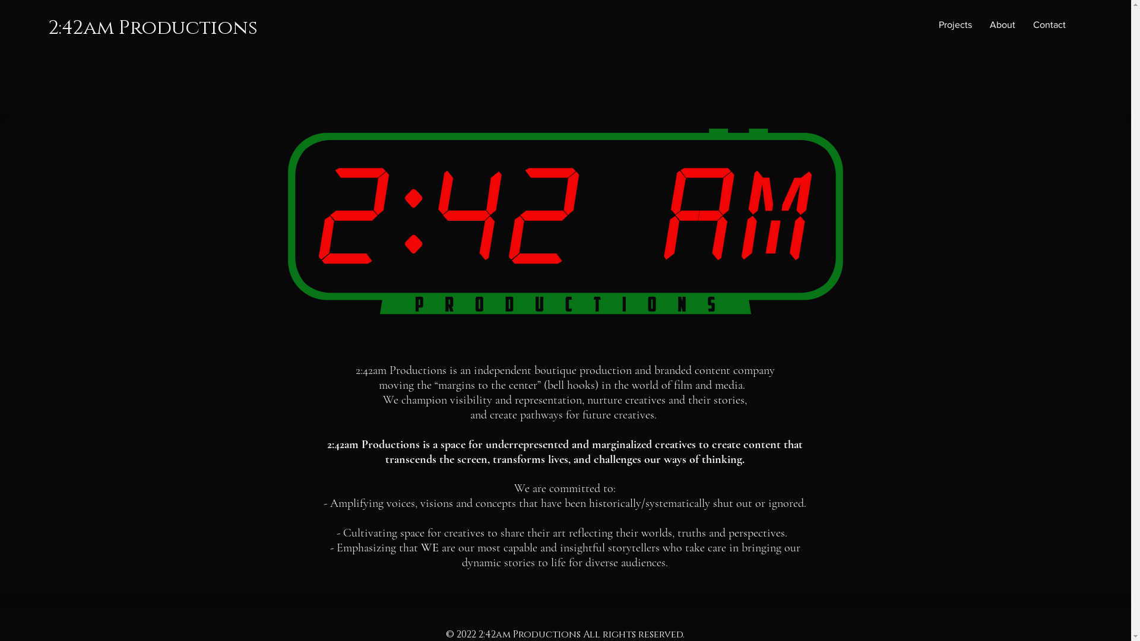 The image size is (1140, 641). Describe the element at coordinates (955, 25) in the screenshot. I see `Projects` at that location.